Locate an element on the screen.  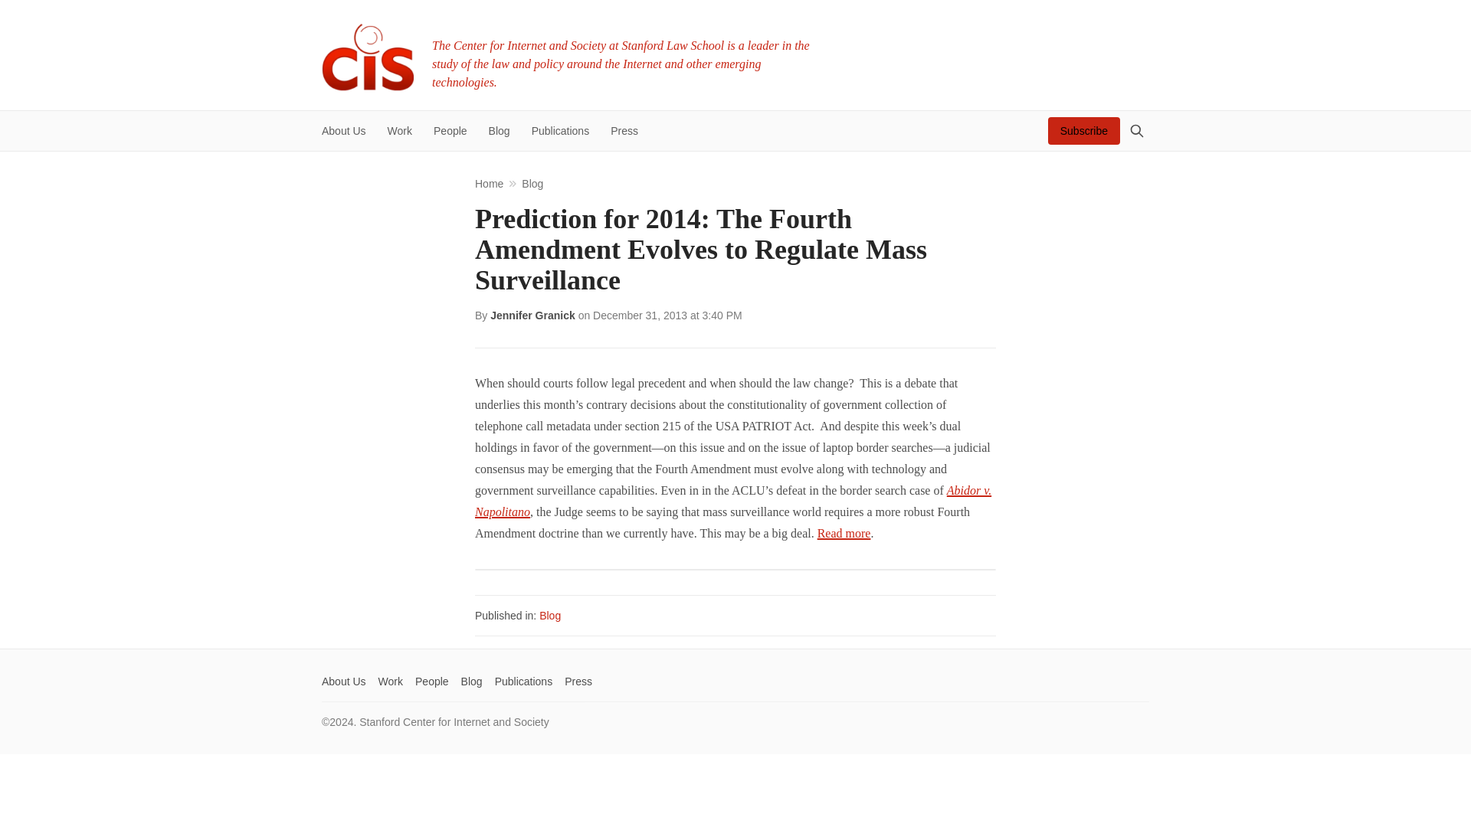
Blog is located at coordinates (550, 616).